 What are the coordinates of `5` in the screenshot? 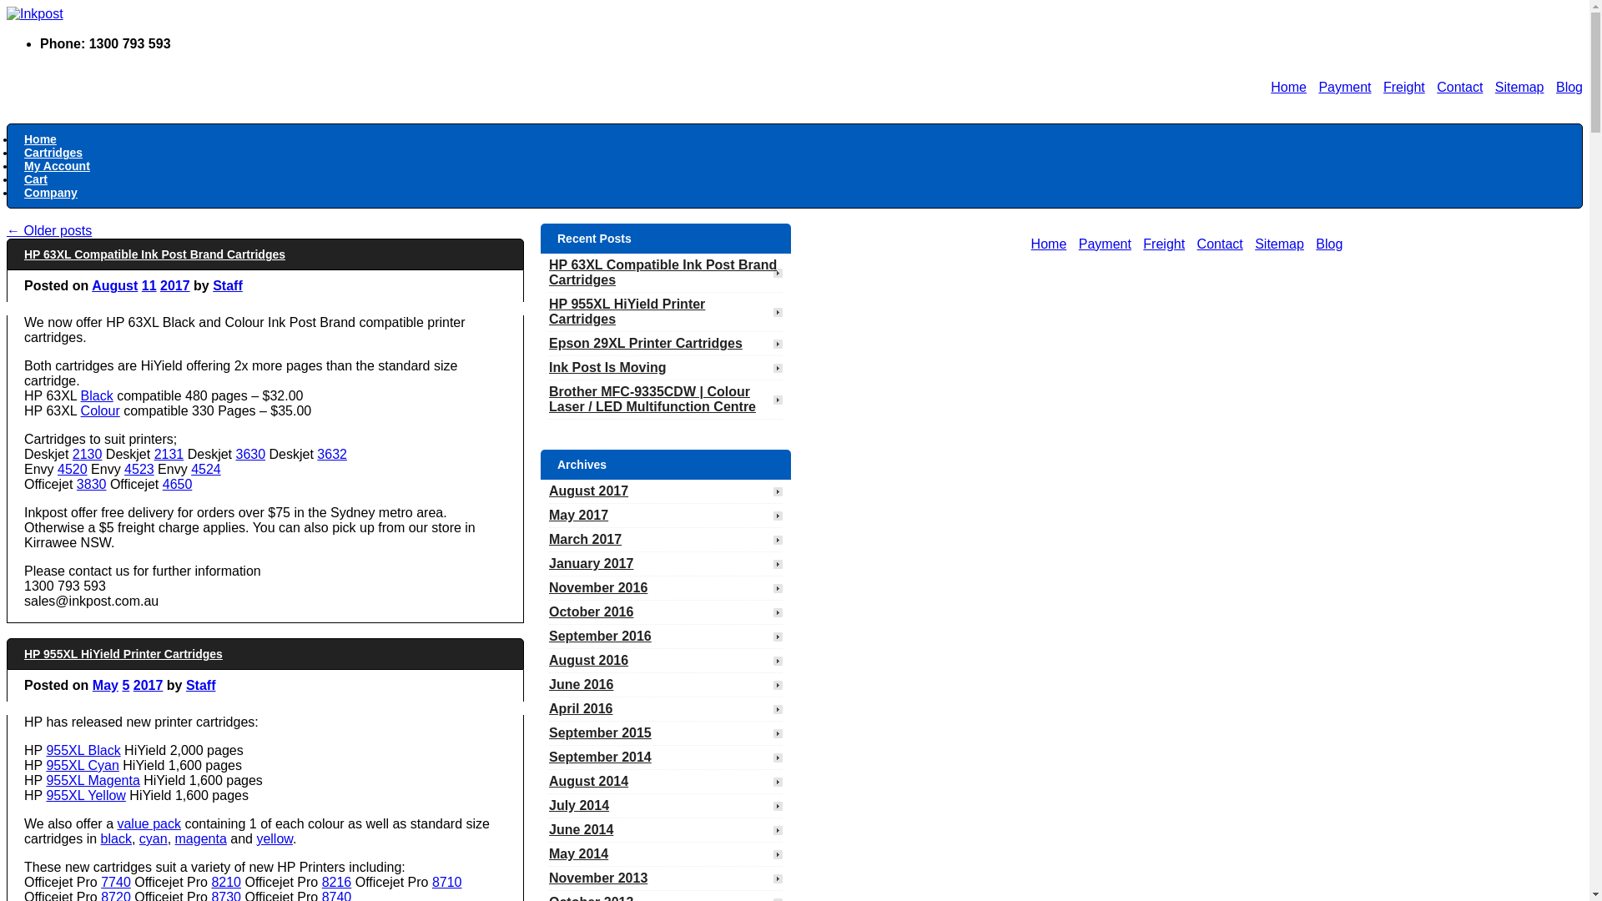 It's located at (125, 686).